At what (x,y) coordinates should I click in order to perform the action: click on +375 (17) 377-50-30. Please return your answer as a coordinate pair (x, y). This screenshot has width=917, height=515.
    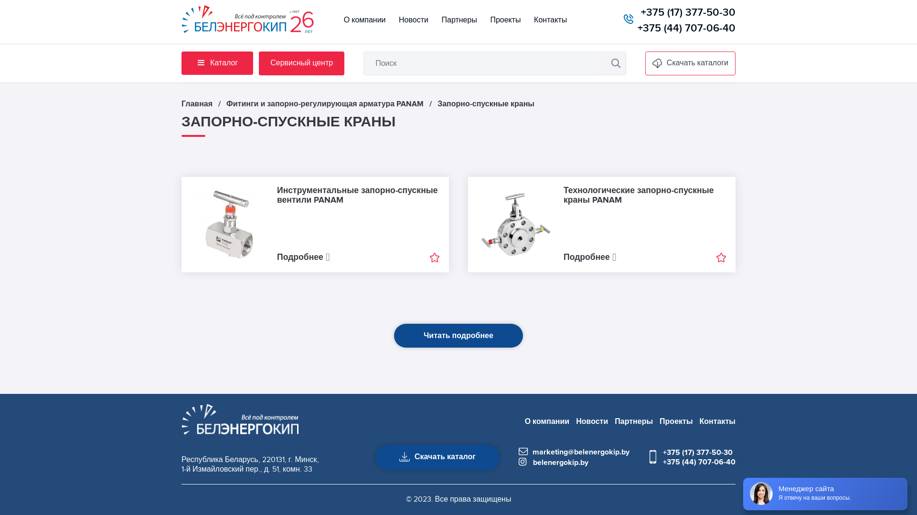
    Looking at the image, I should click on (699, 453).